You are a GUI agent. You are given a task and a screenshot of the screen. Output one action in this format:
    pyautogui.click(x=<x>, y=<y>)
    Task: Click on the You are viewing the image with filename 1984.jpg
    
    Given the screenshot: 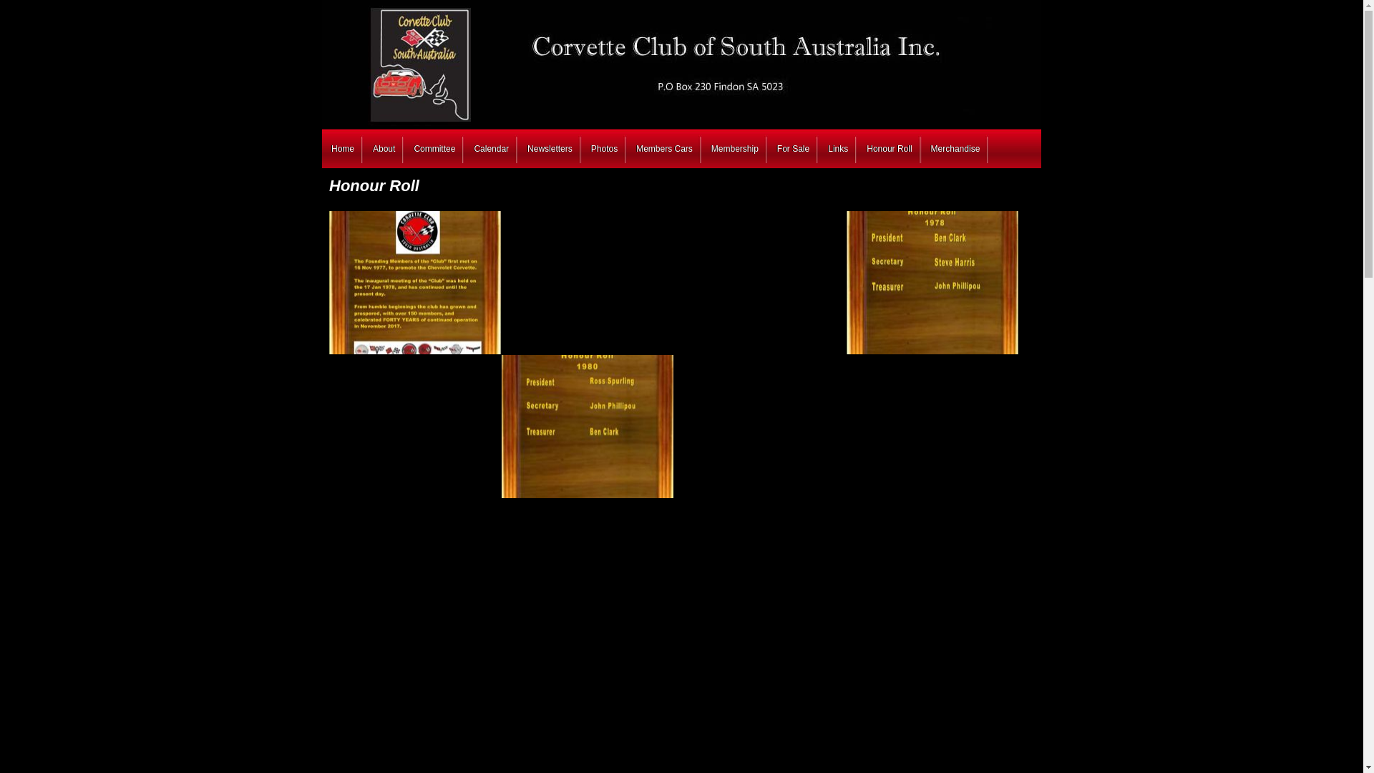 What is the action you would take?
    pyautogui.click(x=588, y=570)
    